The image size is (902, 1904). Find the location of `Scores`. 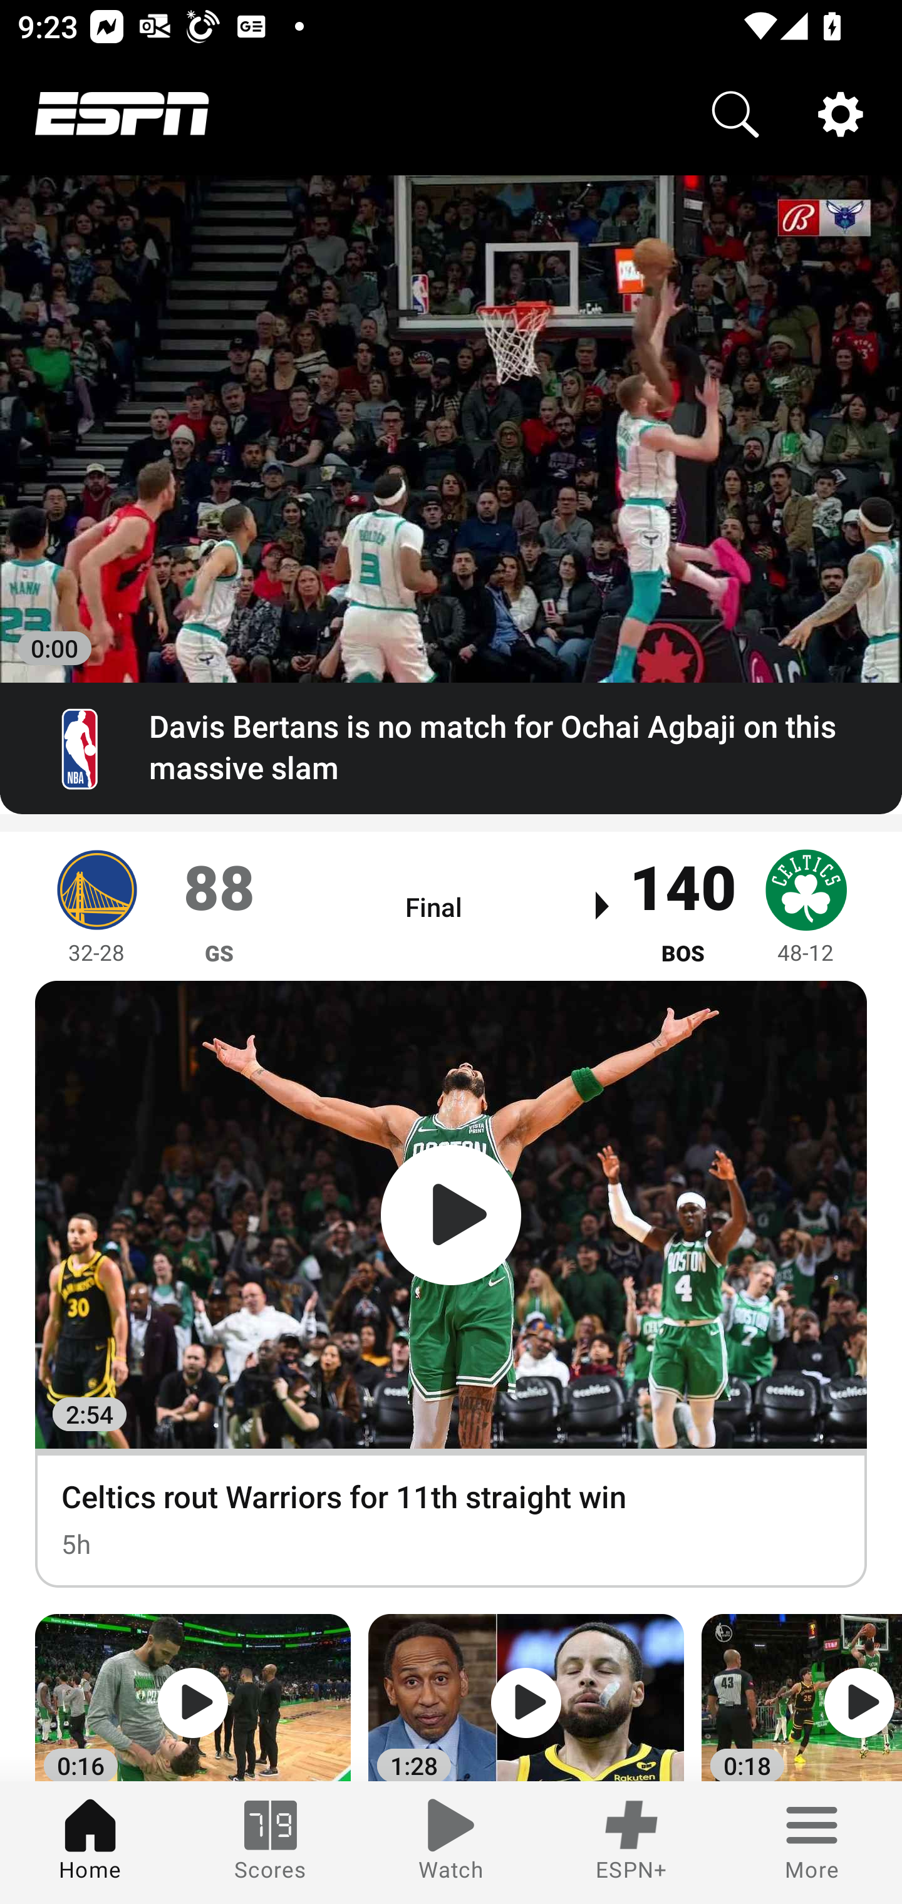

Scores is located at coordinates (271, 1843).